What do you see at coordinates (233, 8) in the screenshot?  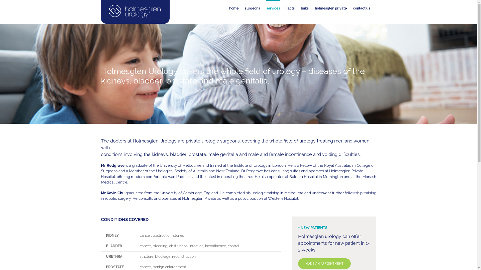 I see `home` at bounding box center [233, 8].